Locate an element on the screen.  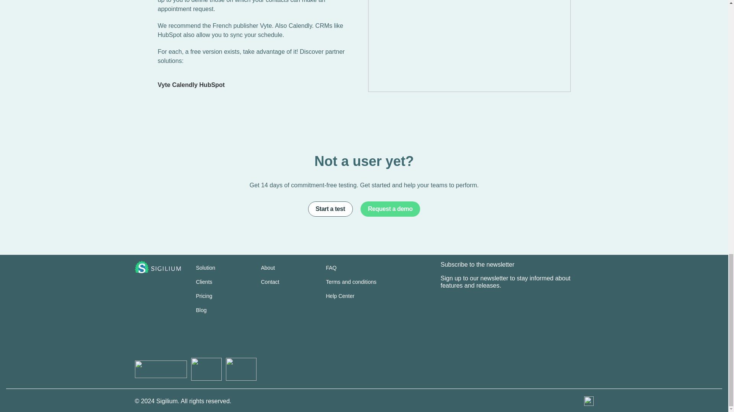
Request a demo is located at coordinates (390, 209).